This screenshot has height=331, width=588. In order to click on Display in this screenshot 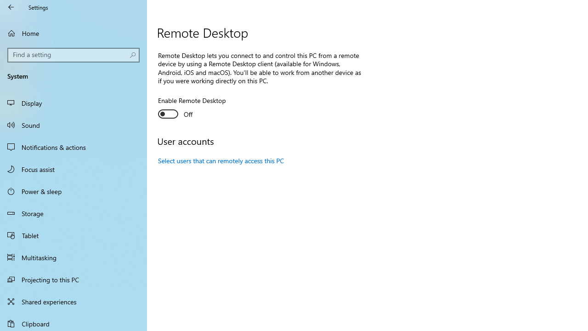, I will do `click(73, 103)`.